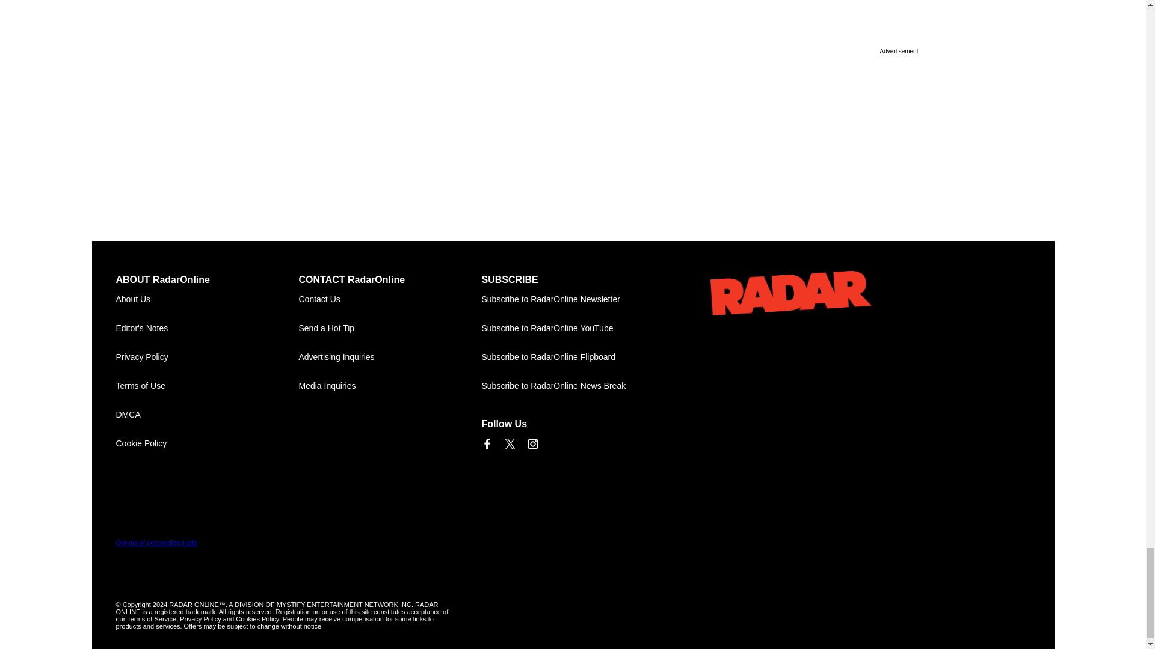 This screenshot has width=1155, height=649. I want to click on Cookie Policy, so click(207, 443).